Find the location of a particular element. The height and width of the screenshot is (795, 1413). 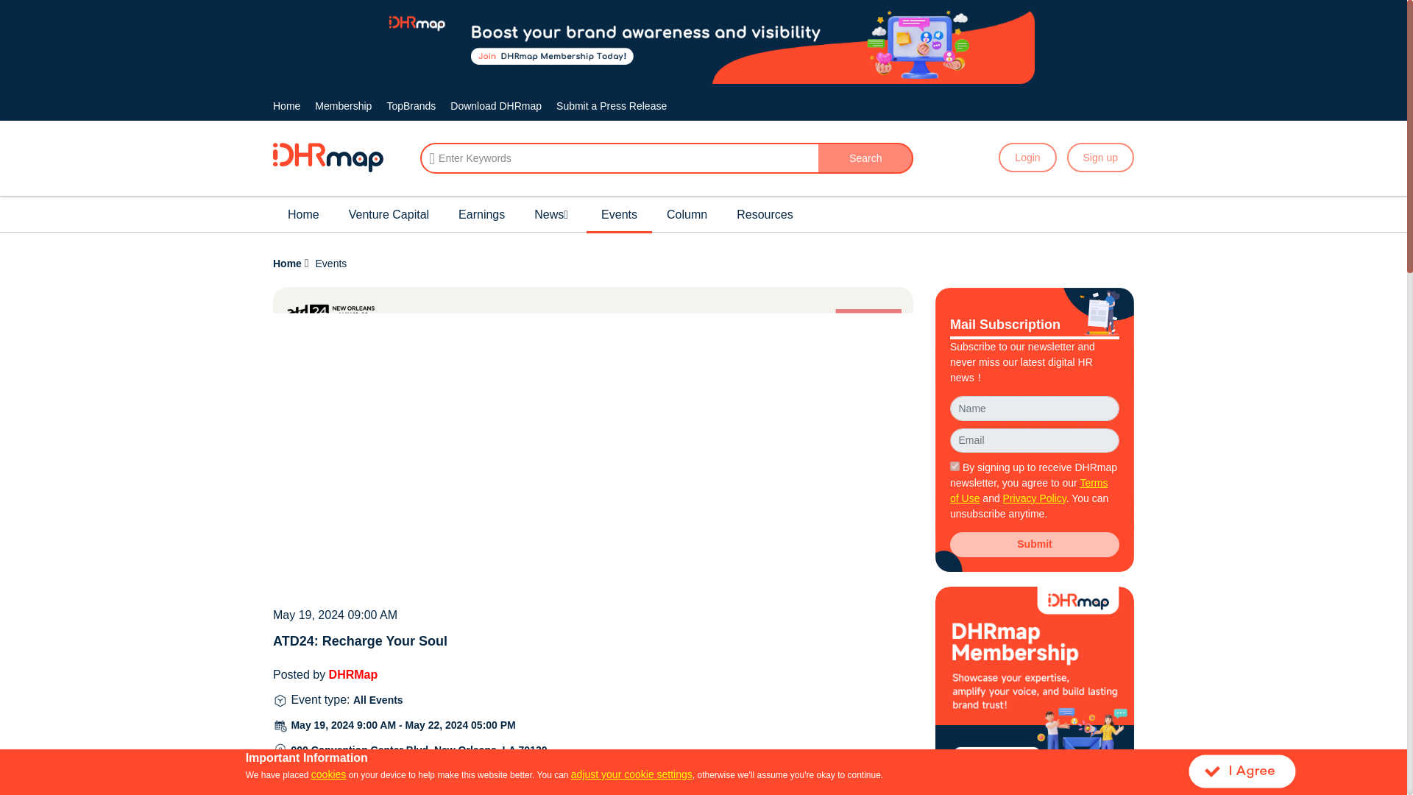

Home is located at coordinates (303, 214).